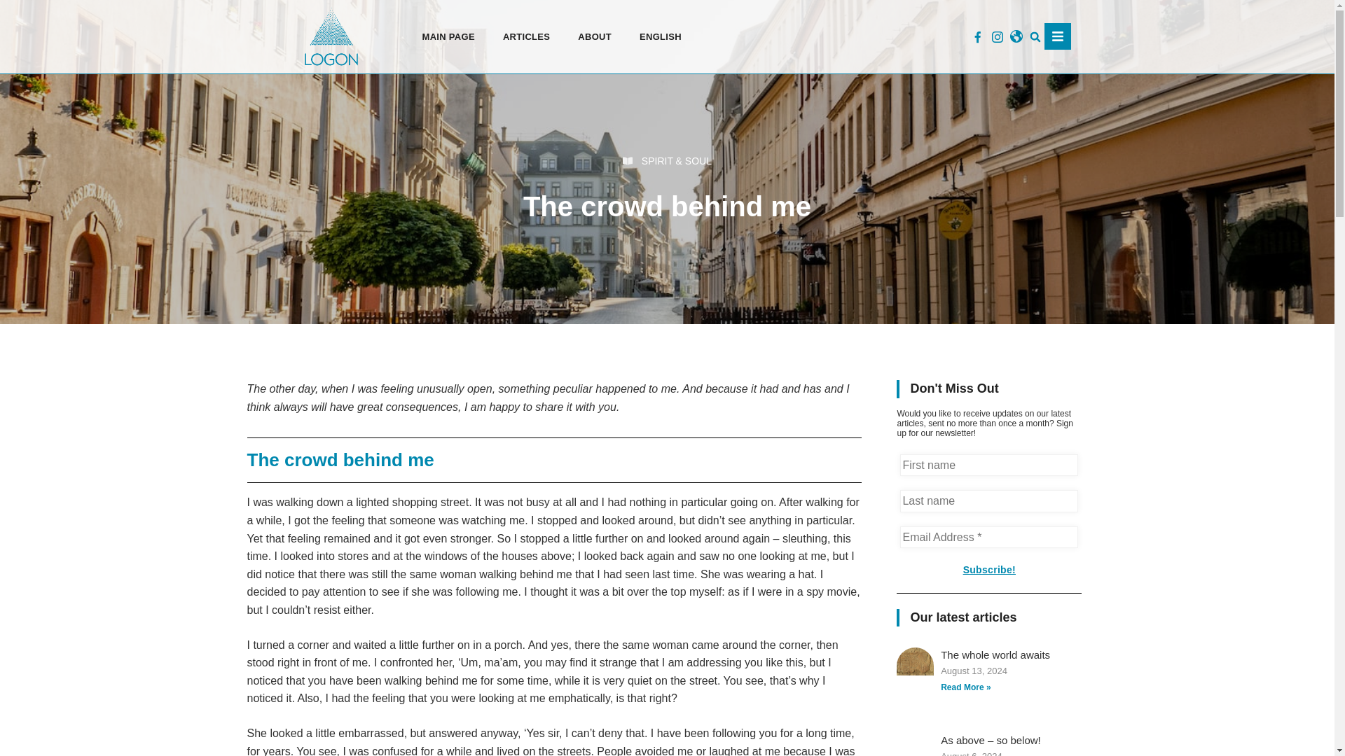 This screenshot has width=1345, height=756. What do you see at coordinates (660, 36) in the screenshot?
I see `English` at bounding box center [660, 36].